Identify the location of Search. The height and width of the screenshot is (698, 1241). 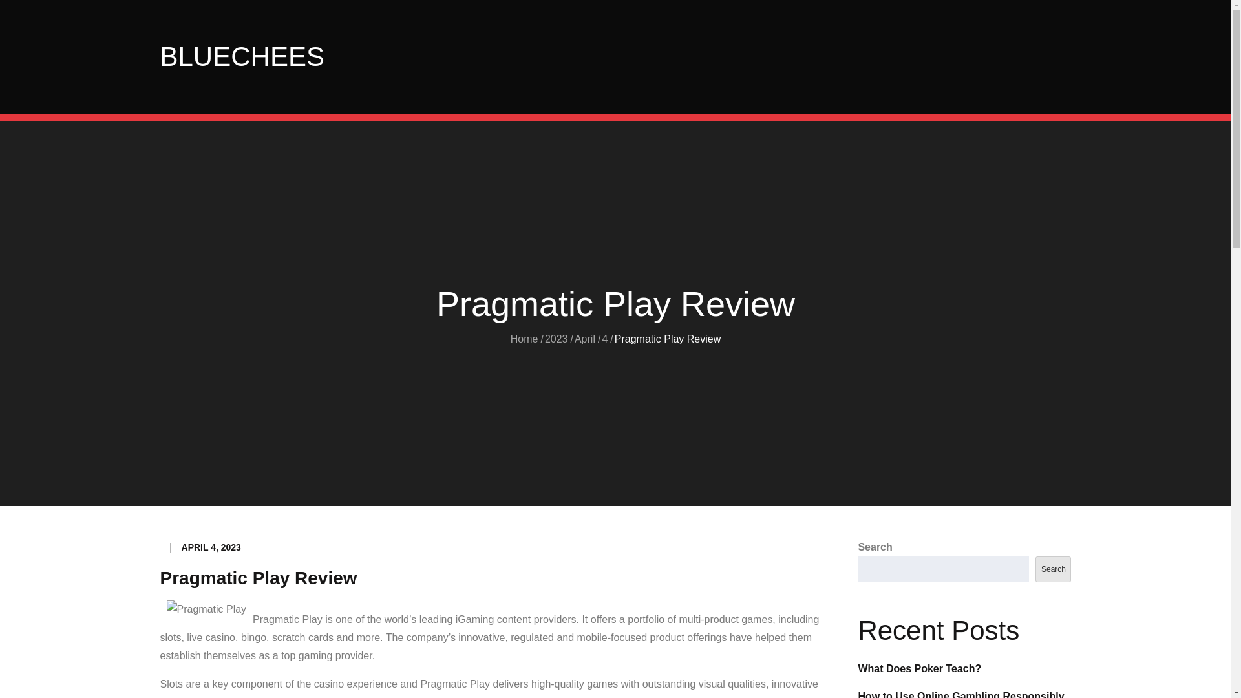
(1052, 569).